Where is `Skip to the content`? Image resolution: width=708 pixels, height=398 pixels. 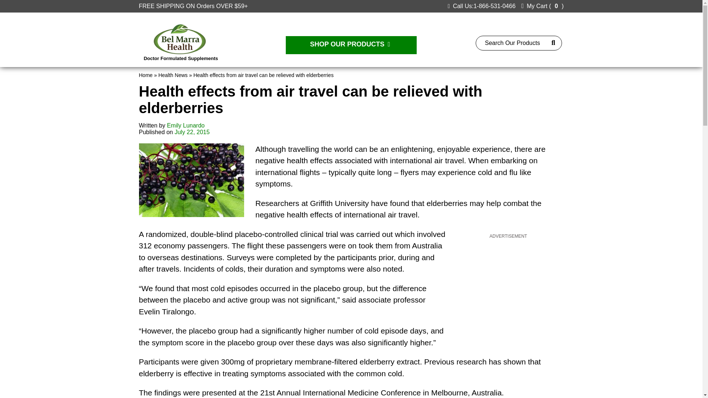 Skip to the content is located at coordinates (24, 3).